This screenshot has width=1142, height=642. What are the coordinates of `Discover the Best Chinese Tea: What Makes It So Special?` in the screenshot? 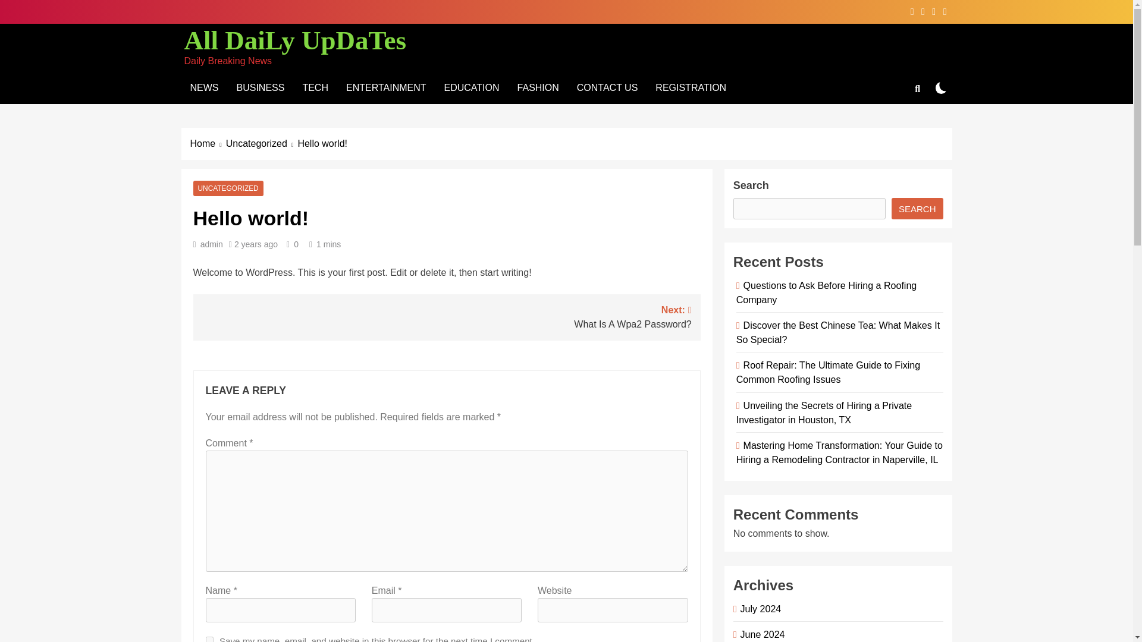 It's located at (838, 332).